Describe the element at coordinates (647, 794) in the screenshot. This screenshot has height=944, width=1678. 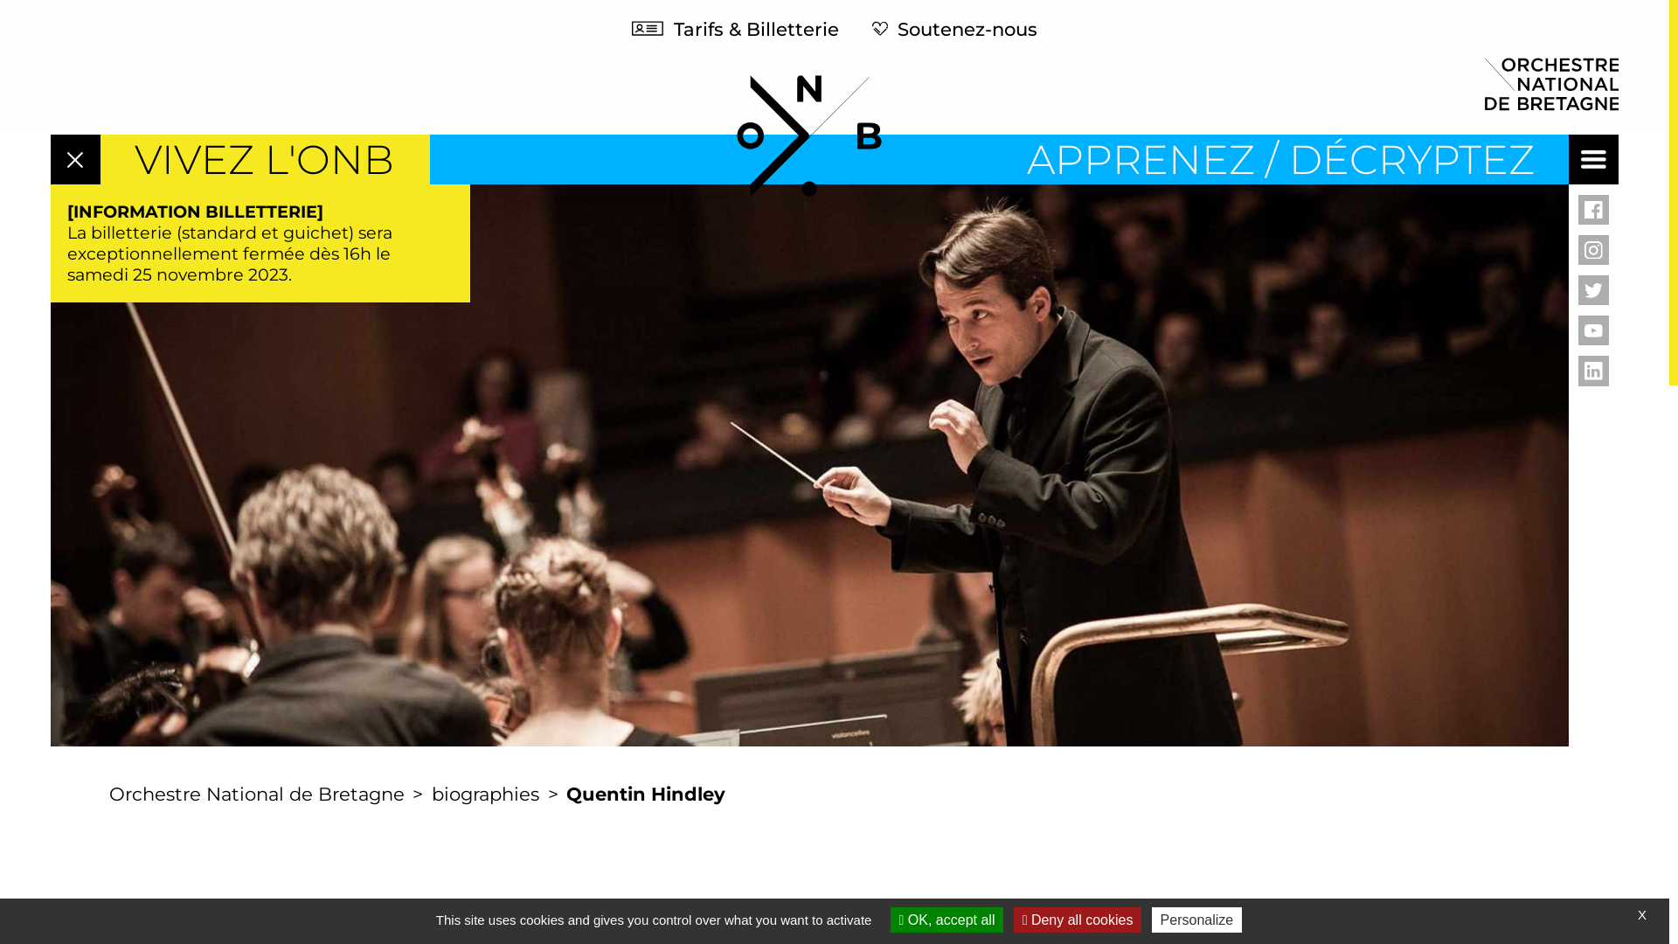
I see `Quentin Hindley` at that location.